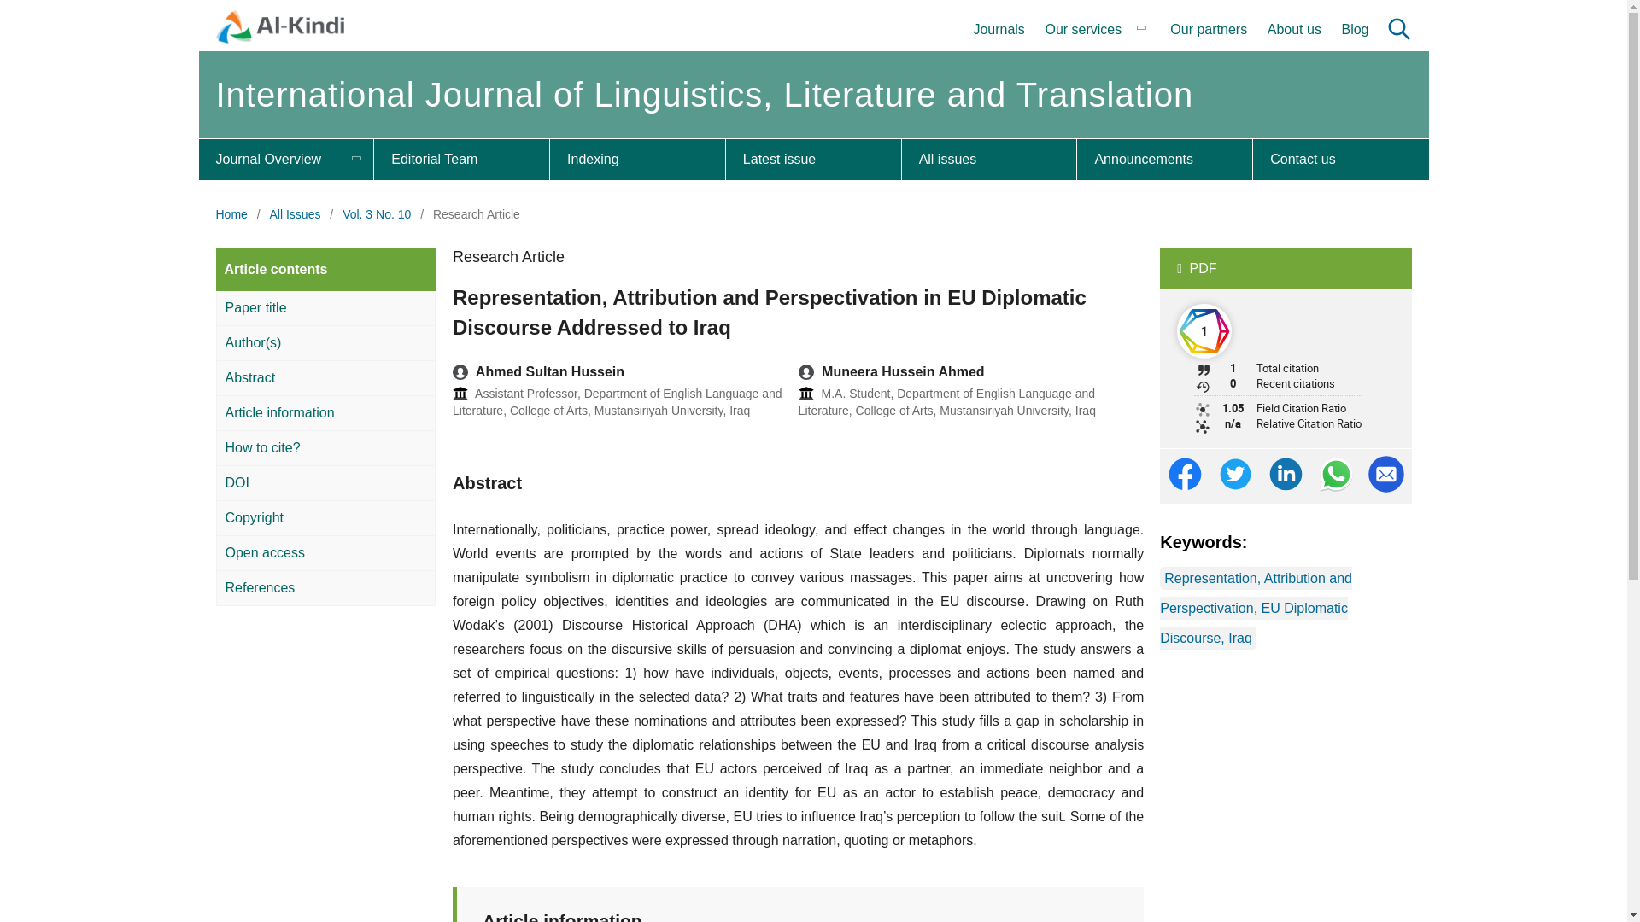 The width and height of the screenshot is (1640, 922). Describe the element at coordinates (1295, 30) in the screenshot. I see `About us` at that location.